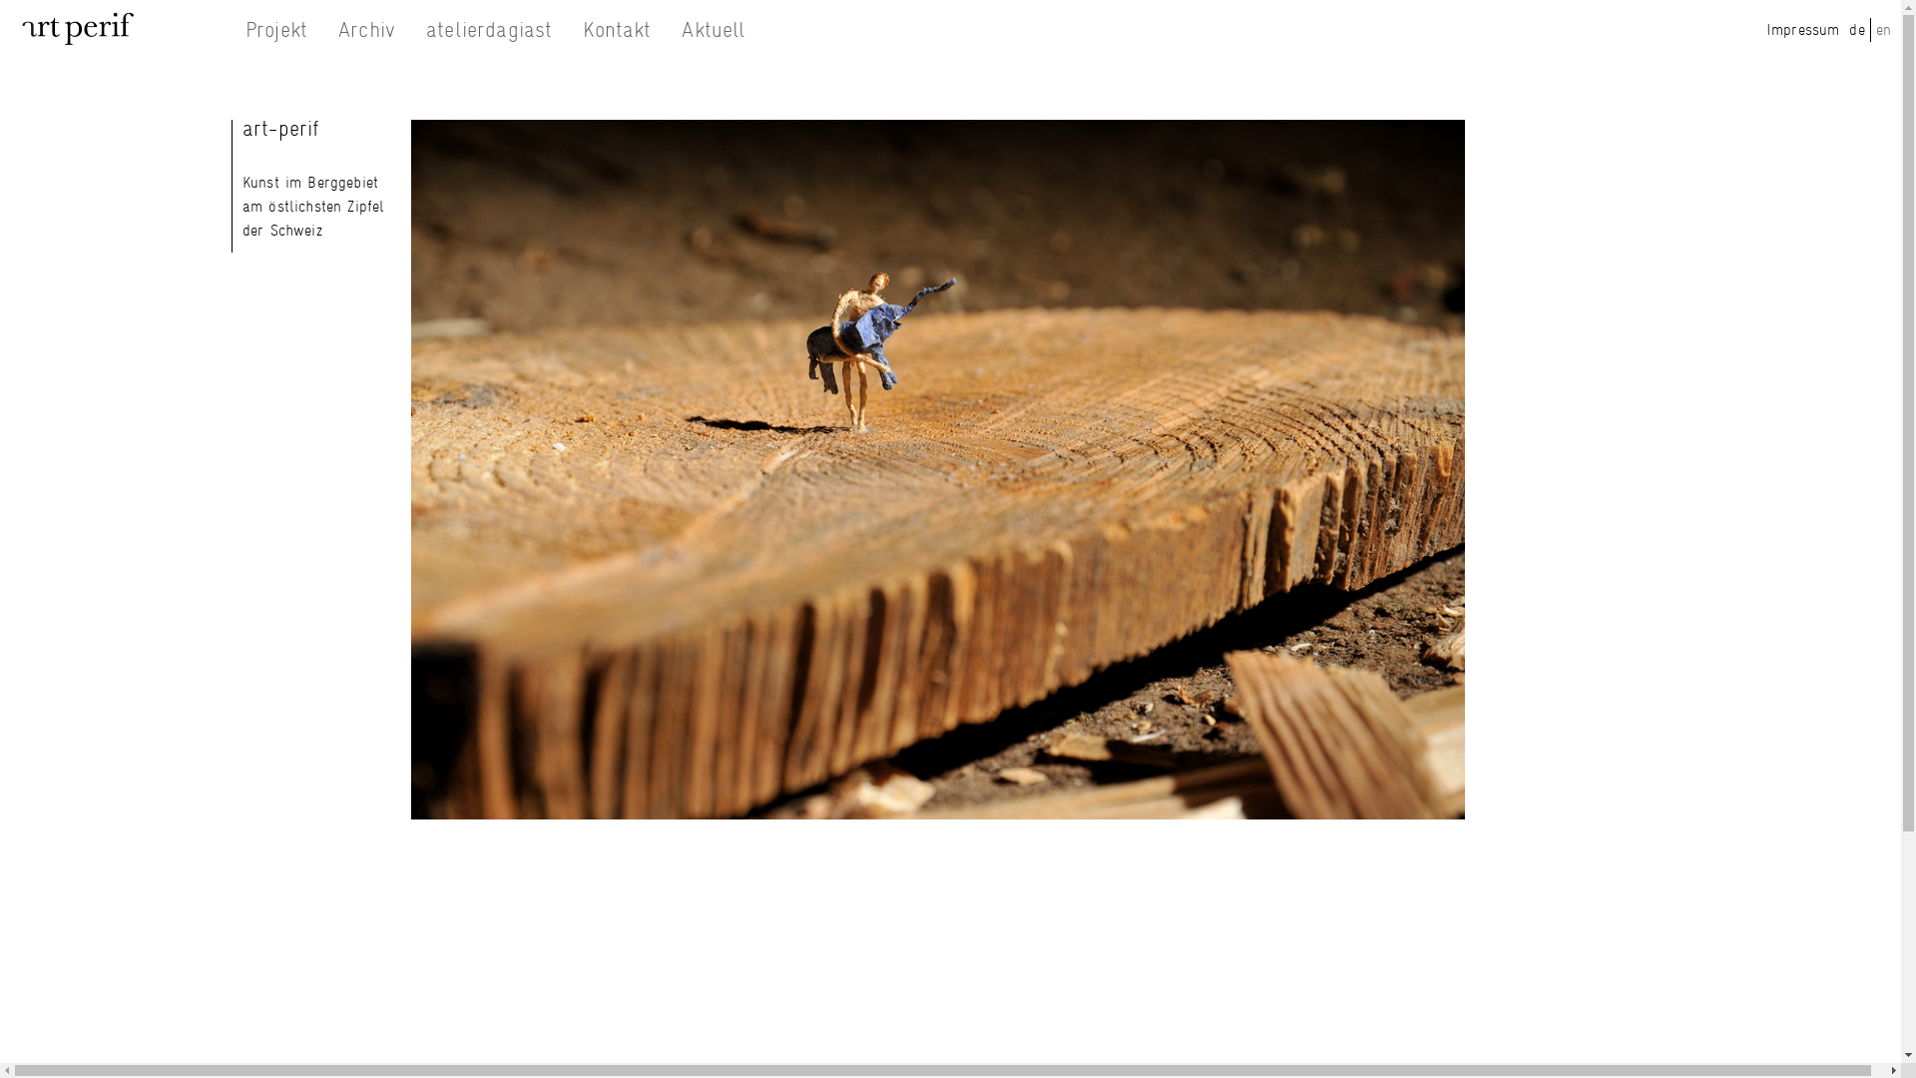  I want to click on Impressum, so click(1802, 29).